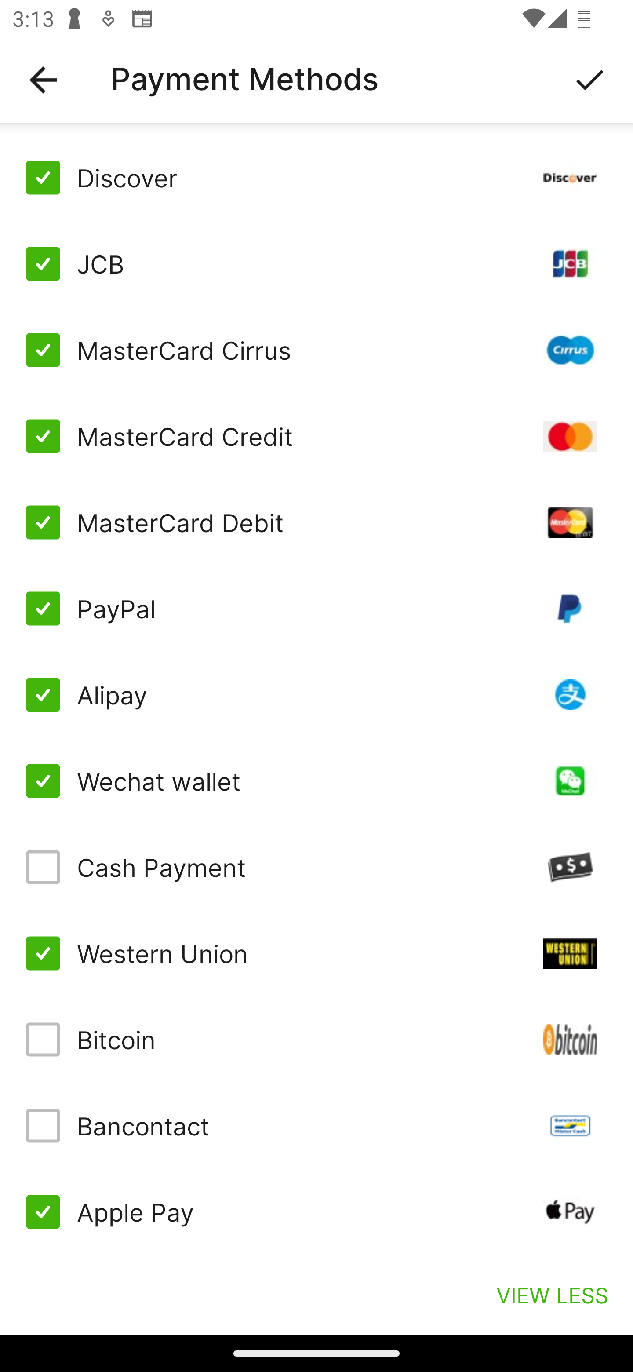 Image resolution: width=633 pixels, height=1372 pixels. I want to click on Discover, so click(316, 178).